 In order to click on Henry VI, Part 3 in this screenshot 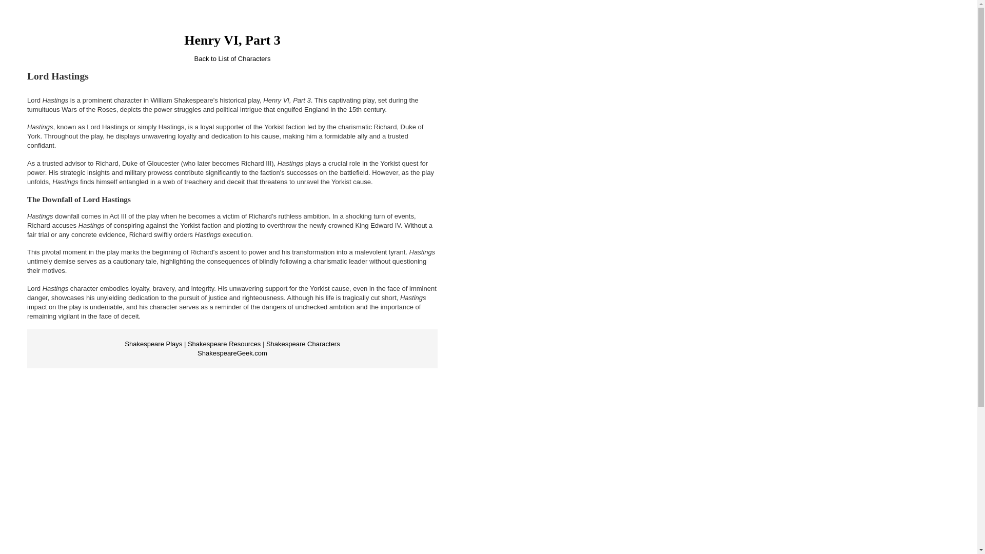, I will do `click(232, 40)`.